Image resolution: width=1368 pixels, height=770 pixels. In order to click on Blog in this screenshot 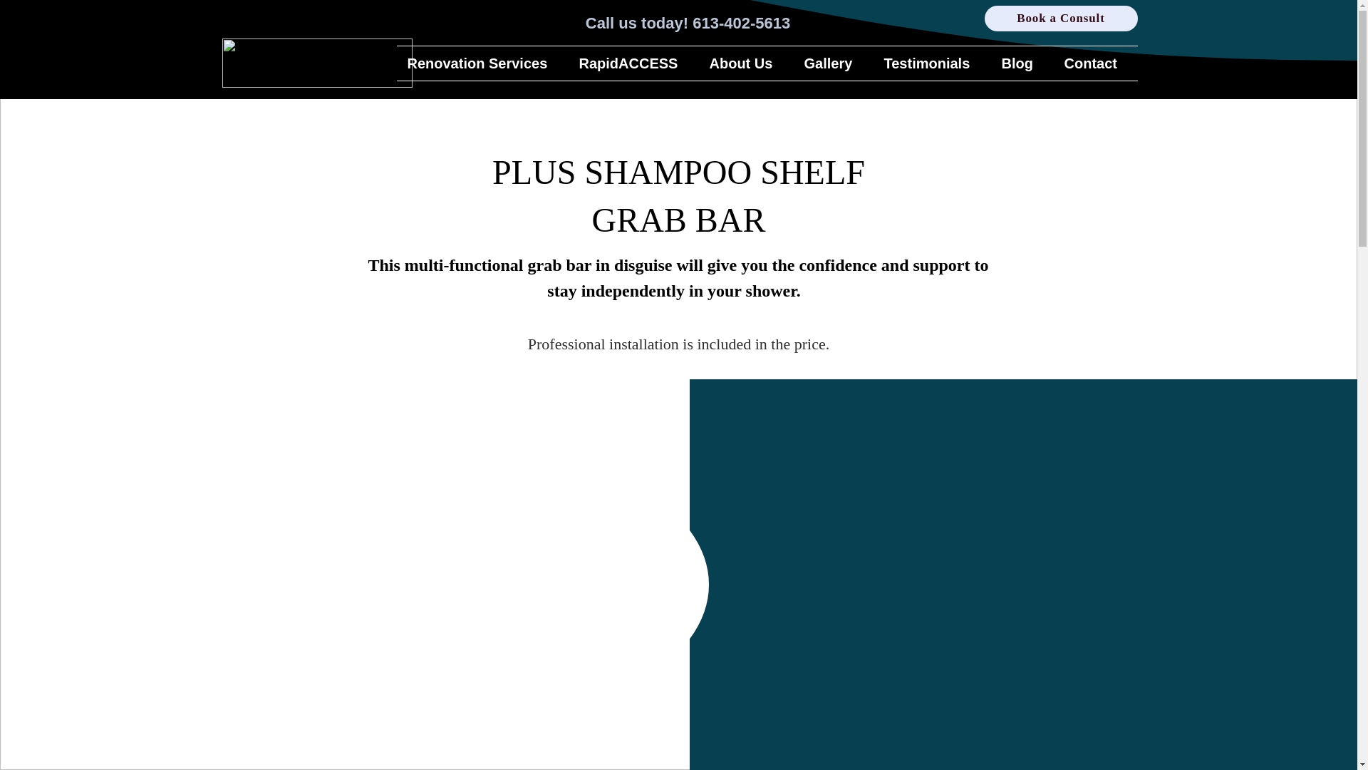, I will do `click(1022, 63)`.